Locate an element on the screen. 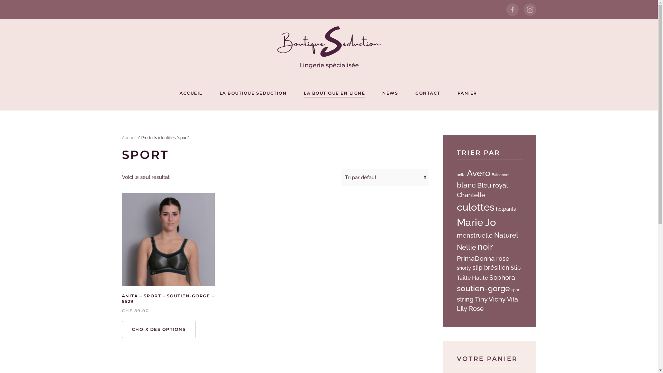 This screenshot has width=663, height=373. Accueil is located at coordinates (129, 138).